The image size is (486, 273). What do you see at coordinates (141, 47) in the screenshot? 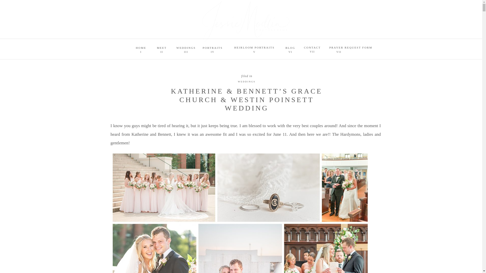
I see `HOME` at bounding box center [141, 47].